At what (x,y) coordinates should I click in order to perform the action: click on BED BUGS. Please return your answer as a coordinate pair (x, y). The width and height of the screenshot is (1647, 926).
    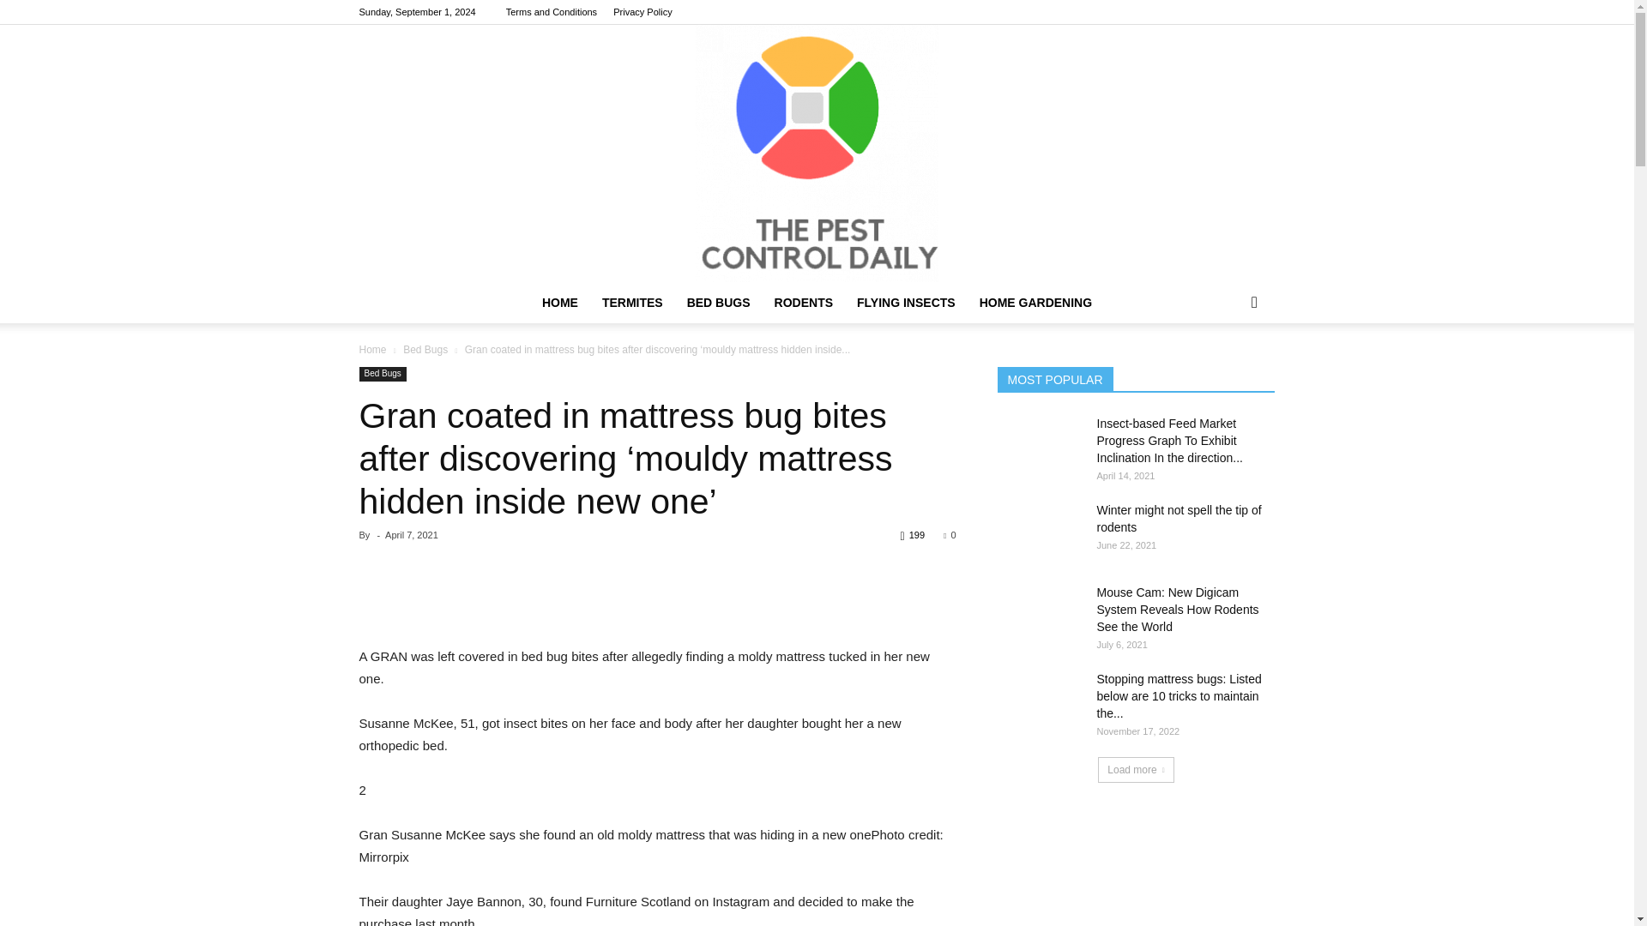
    Looking at the image, I should click on (719, 302).